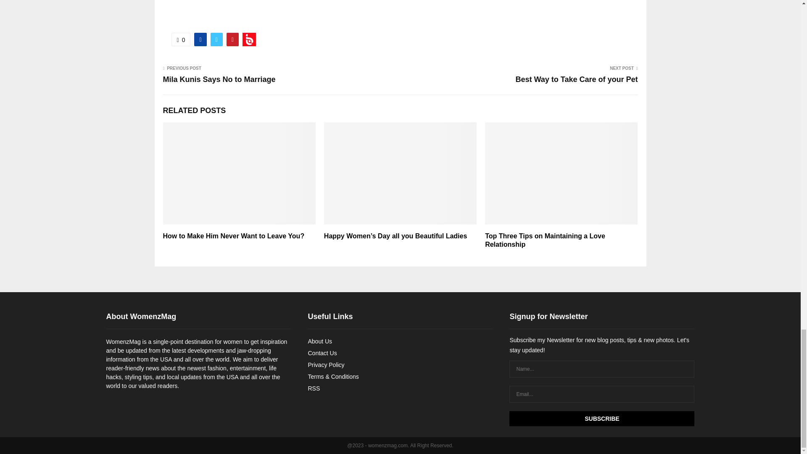  I want to click on How to Make Him Never Want to Leave You?, so click(234, 236).